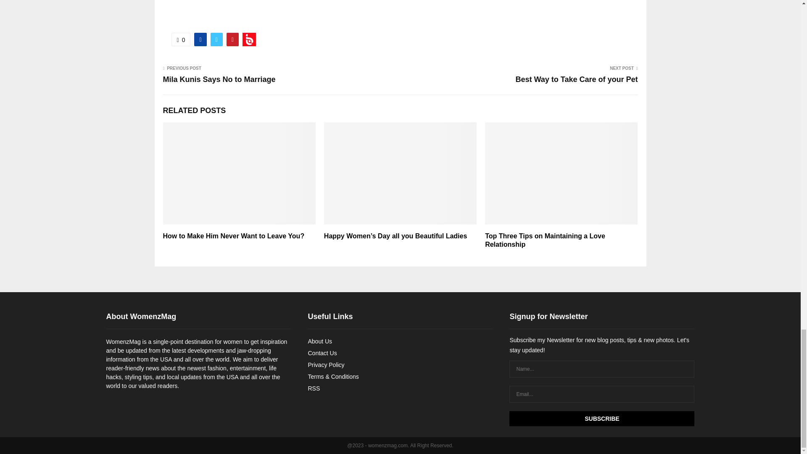  I want to click on How to Make Him Never Want to Leave You?, so click(234, 236).